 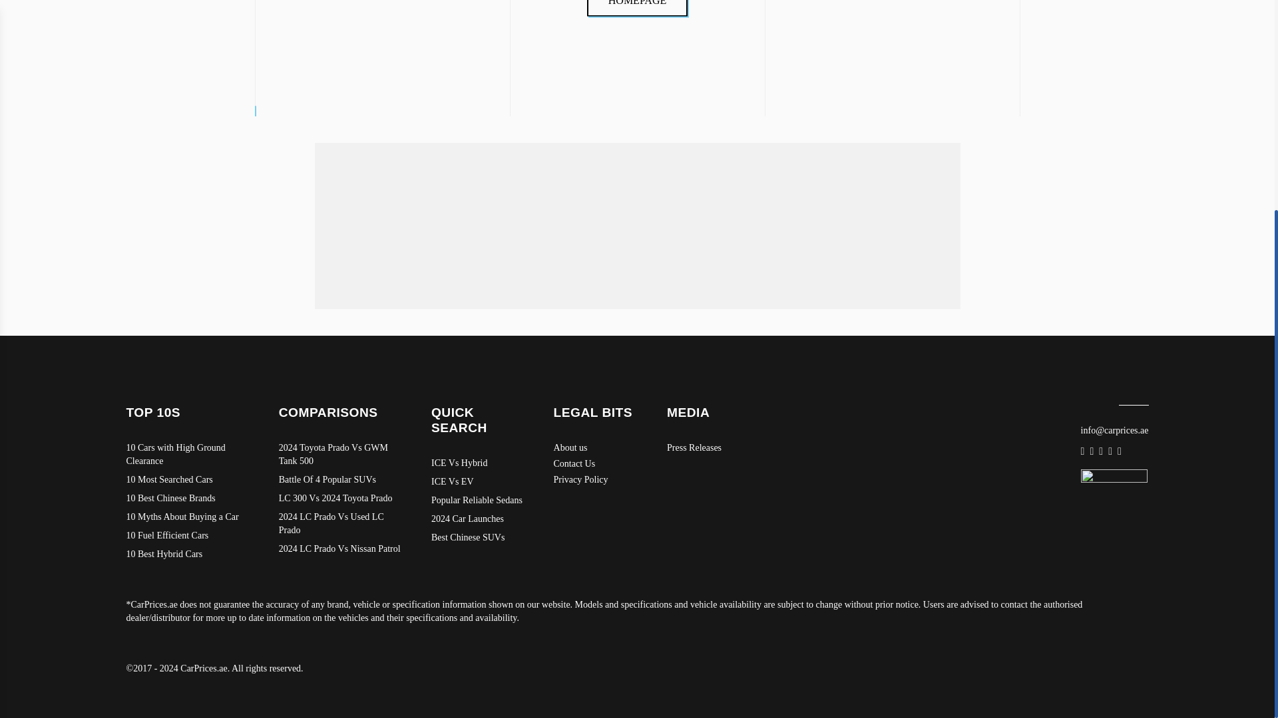 I want to click on 2024 Toyota Prado Vs GWM Tank 500, so click(x=341, y=455).